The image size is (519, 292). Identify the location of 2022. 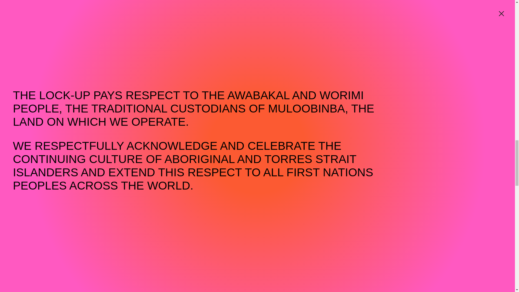
(54, 179).